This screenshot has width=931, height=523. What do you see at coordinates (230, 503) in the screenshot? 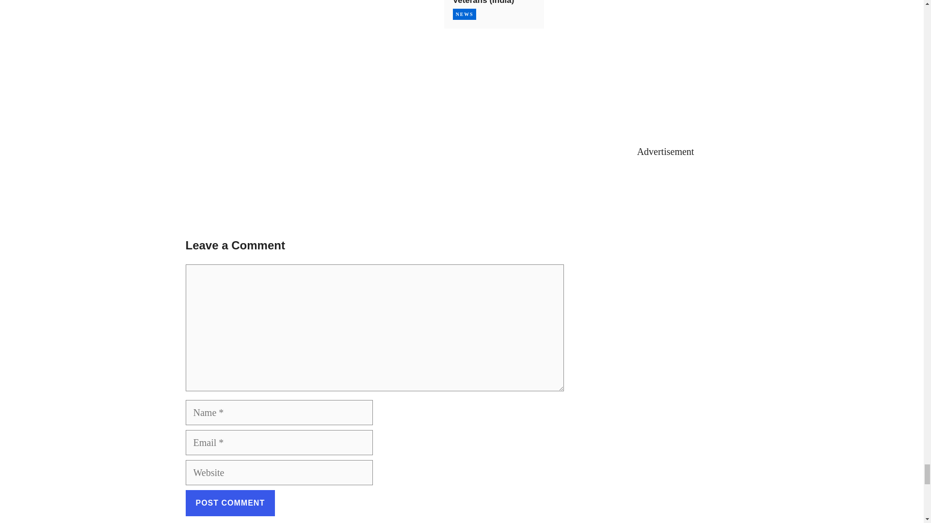
I see `Post Comment` at bounding box center [230, 503].